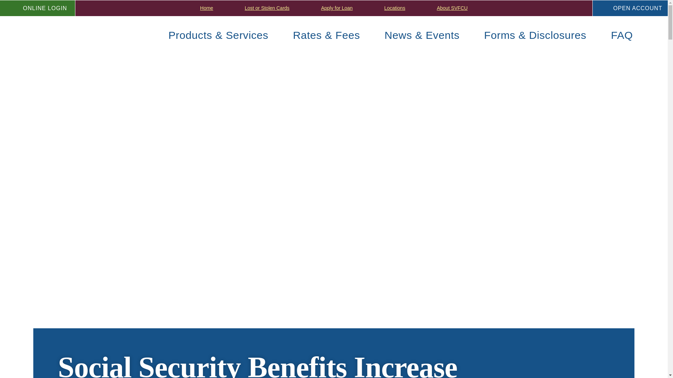 The width and height of the screenshot is (673, 378). What do you see at coordinates (622, 34) in the screenshot?
I see `FAQ` at bounding box center [622, 34].